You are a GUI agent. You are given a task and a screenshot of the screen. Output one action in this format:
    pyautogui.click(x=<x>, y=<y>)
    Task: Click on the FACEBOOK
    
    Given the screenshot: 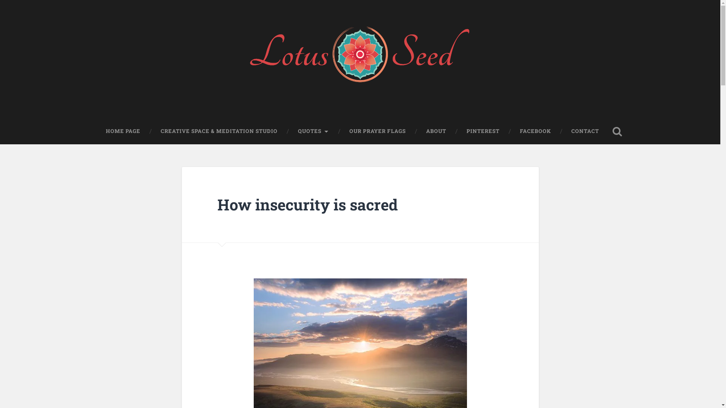 What is the action you would take?
    pyautogui.click(x=535, y=131)
    